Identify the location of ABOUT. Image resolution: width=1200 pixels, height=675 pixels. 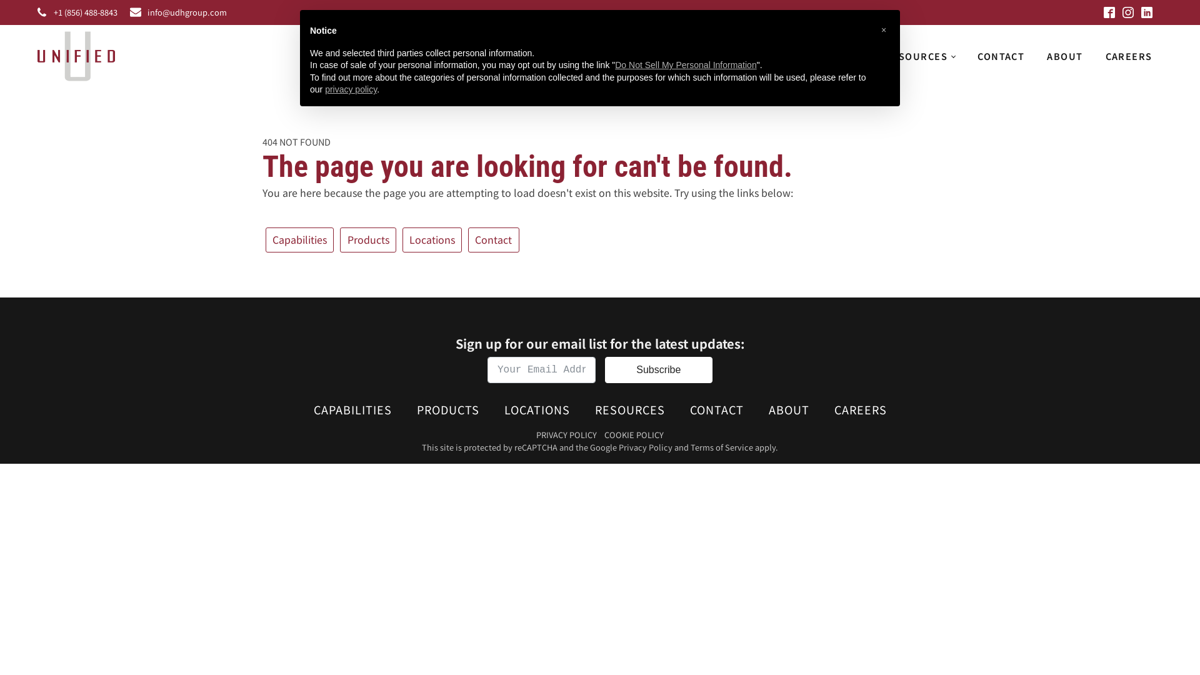
(789, 410).